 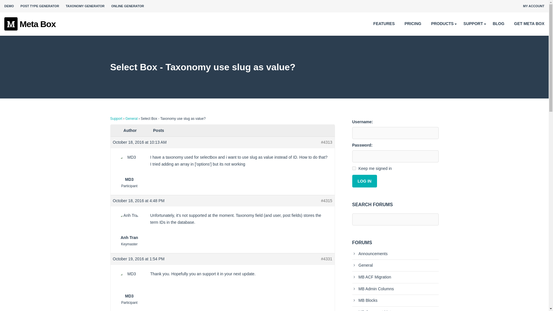 I want to click on GET META BOX, so click(x=529, y=24).